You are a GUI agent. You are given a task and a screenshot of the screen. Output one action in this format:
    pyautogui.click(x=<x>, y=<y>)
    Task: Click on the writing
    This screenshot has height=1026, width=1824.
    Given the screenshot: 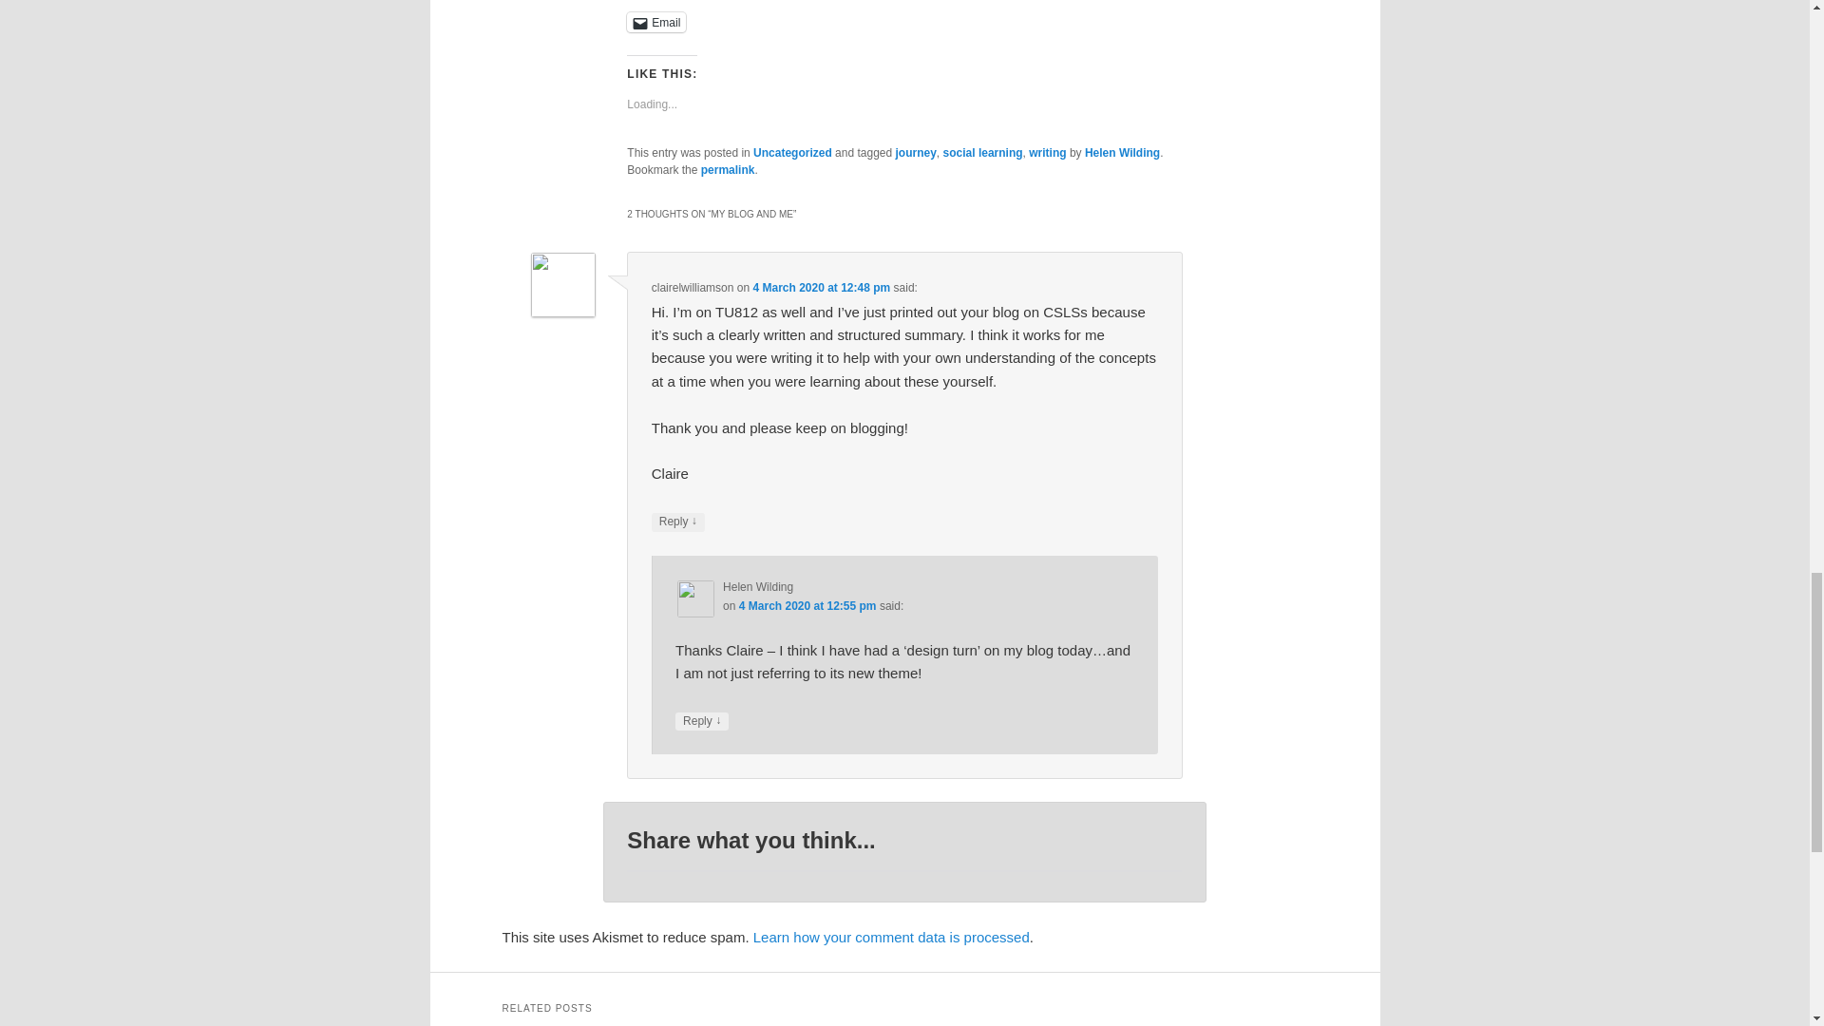 What is the action you would take?
    pyautogui.click(x=1047, y=153)
    